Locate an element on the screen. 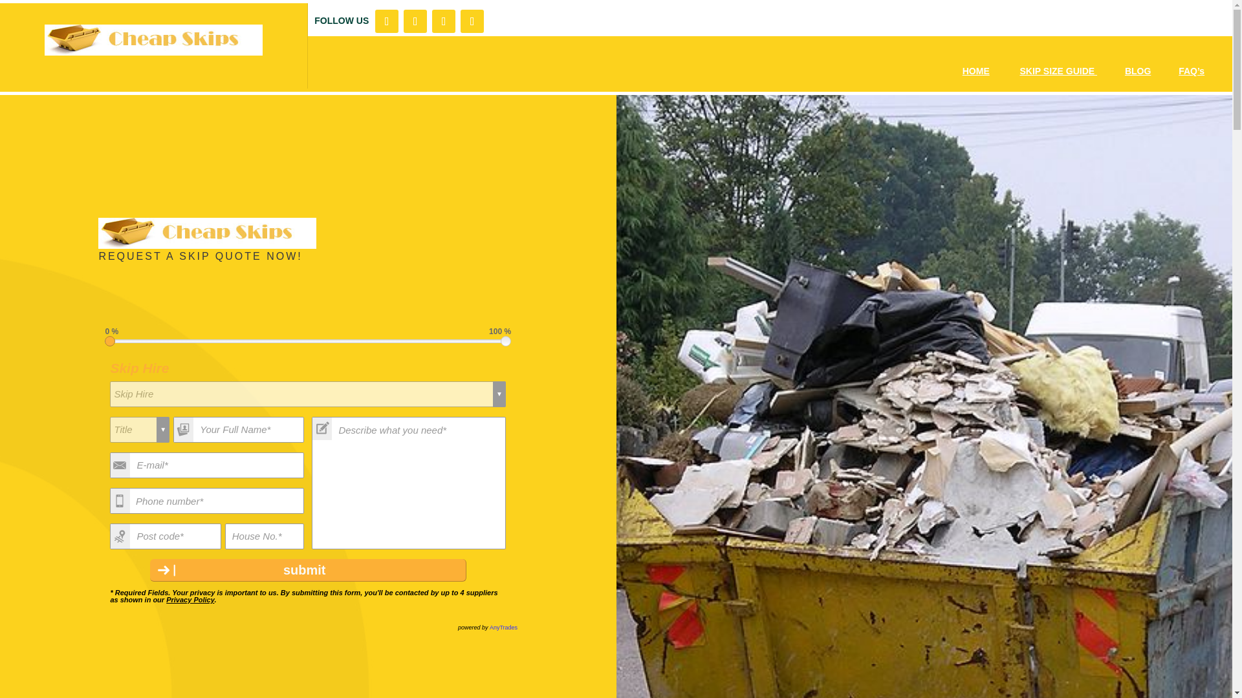 The height and width of the screenshot is (698, 1242). Follow on Instagram is located at coordinates (444, 21).